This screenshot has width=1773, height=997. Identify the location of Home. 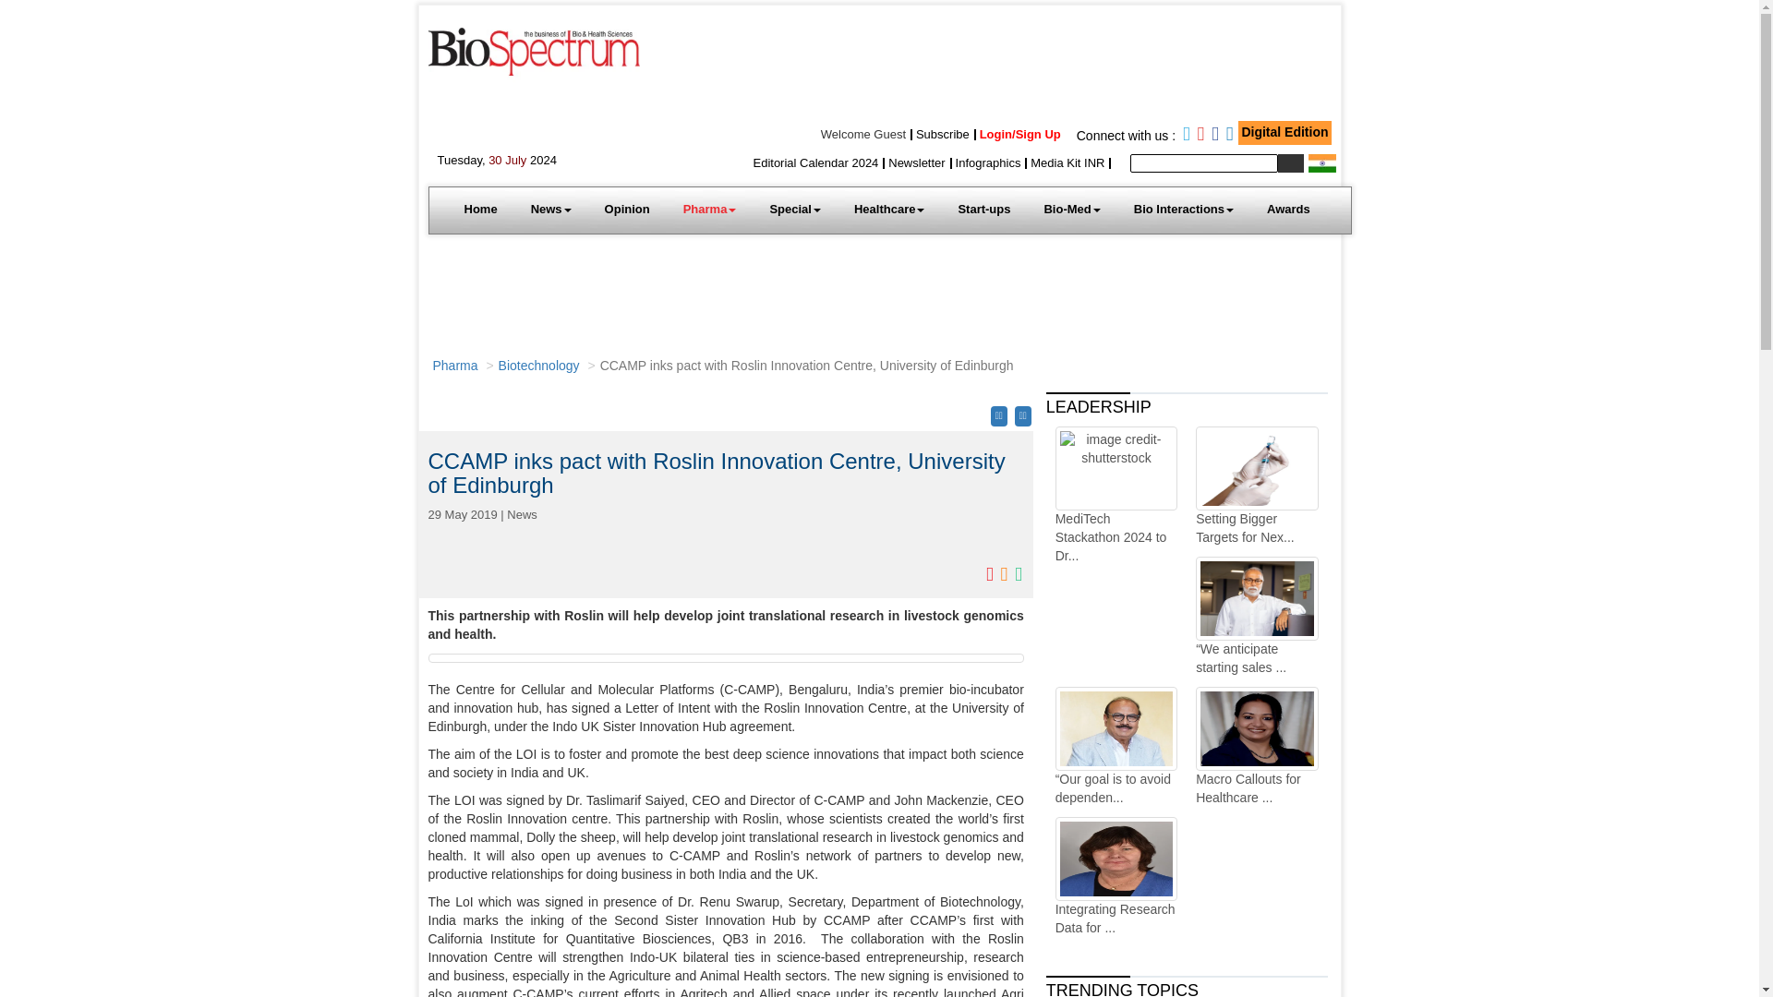
(480, 209).